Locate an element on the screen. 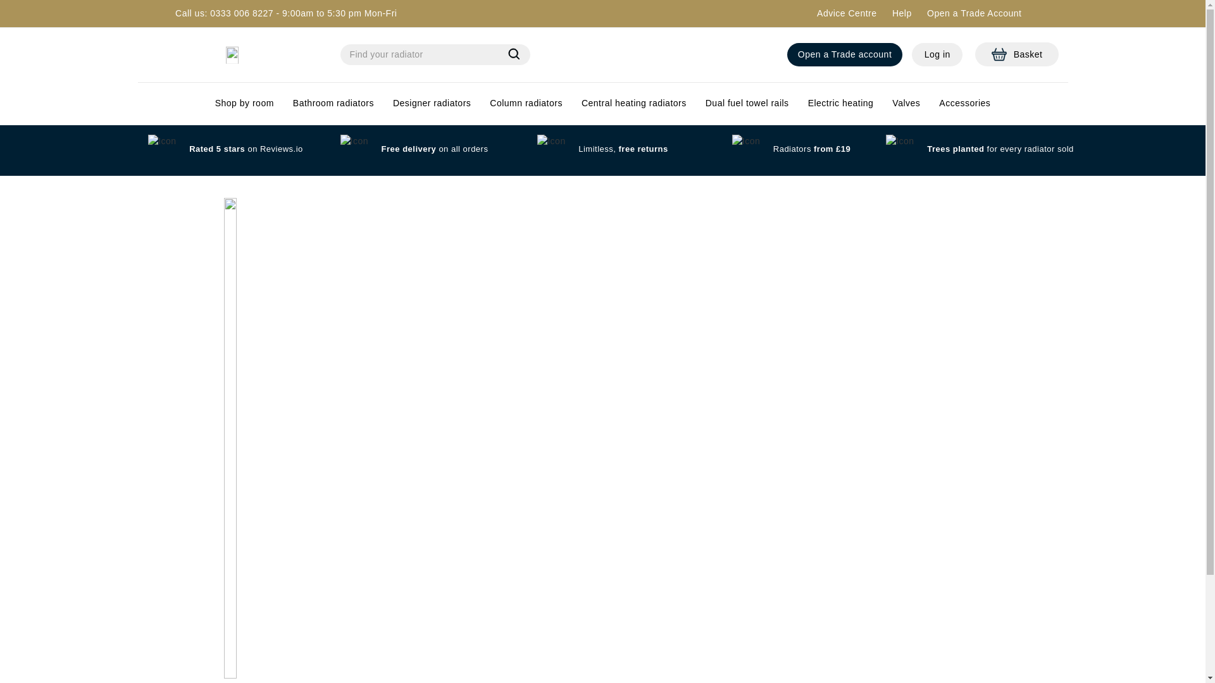  Designer radiators is located at coordinates (846, 13).